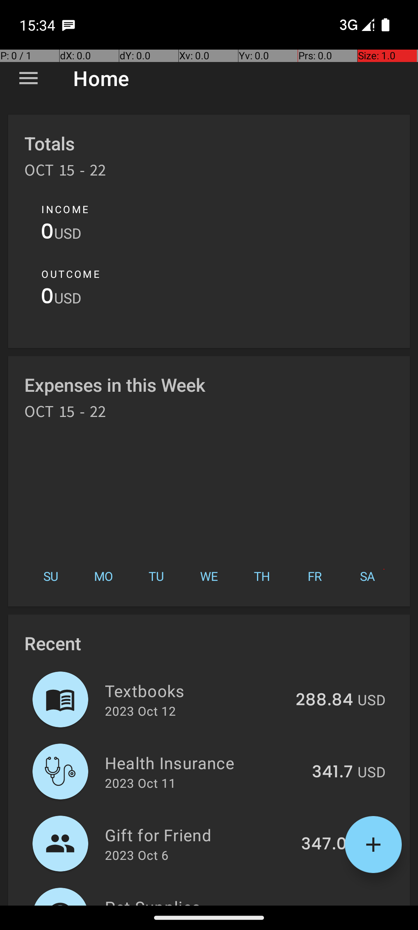 This screenshot has width=418, height=930. I want to click on Pet Supplies, so click(197, 901).